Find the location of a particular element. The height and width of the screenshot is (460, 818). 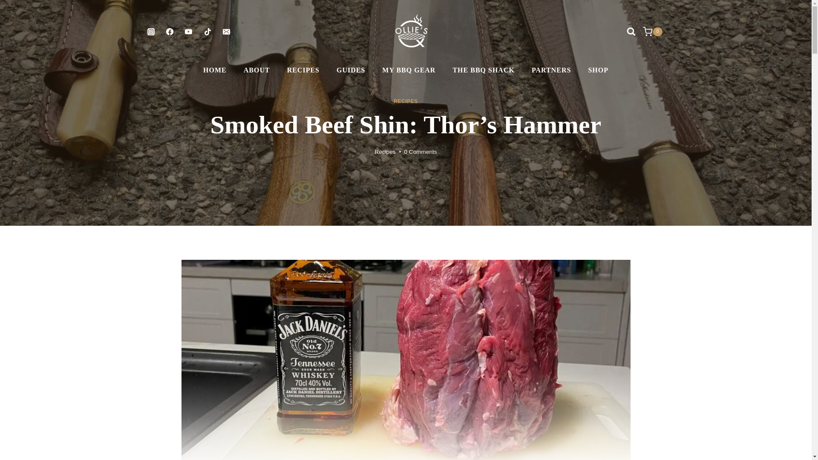

ABOUT is located at coordinates (257, 70).